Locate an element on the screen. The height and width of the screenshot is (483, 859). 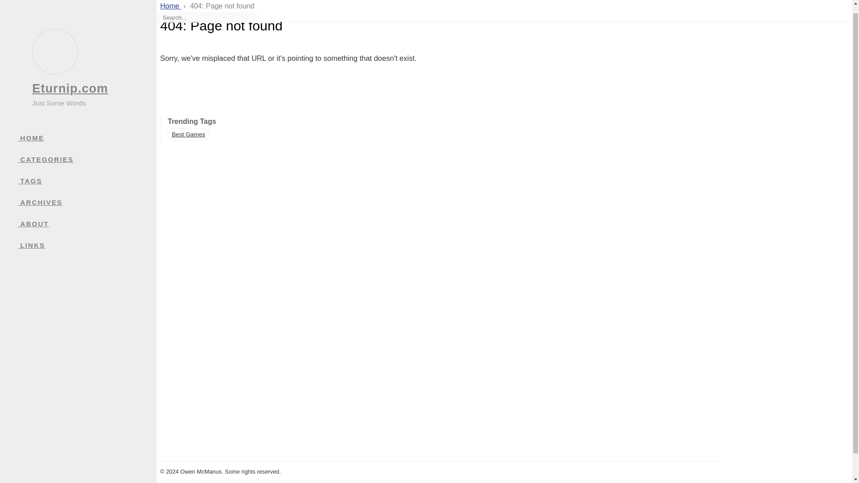
Best Games is located at coordinates (188, 135).